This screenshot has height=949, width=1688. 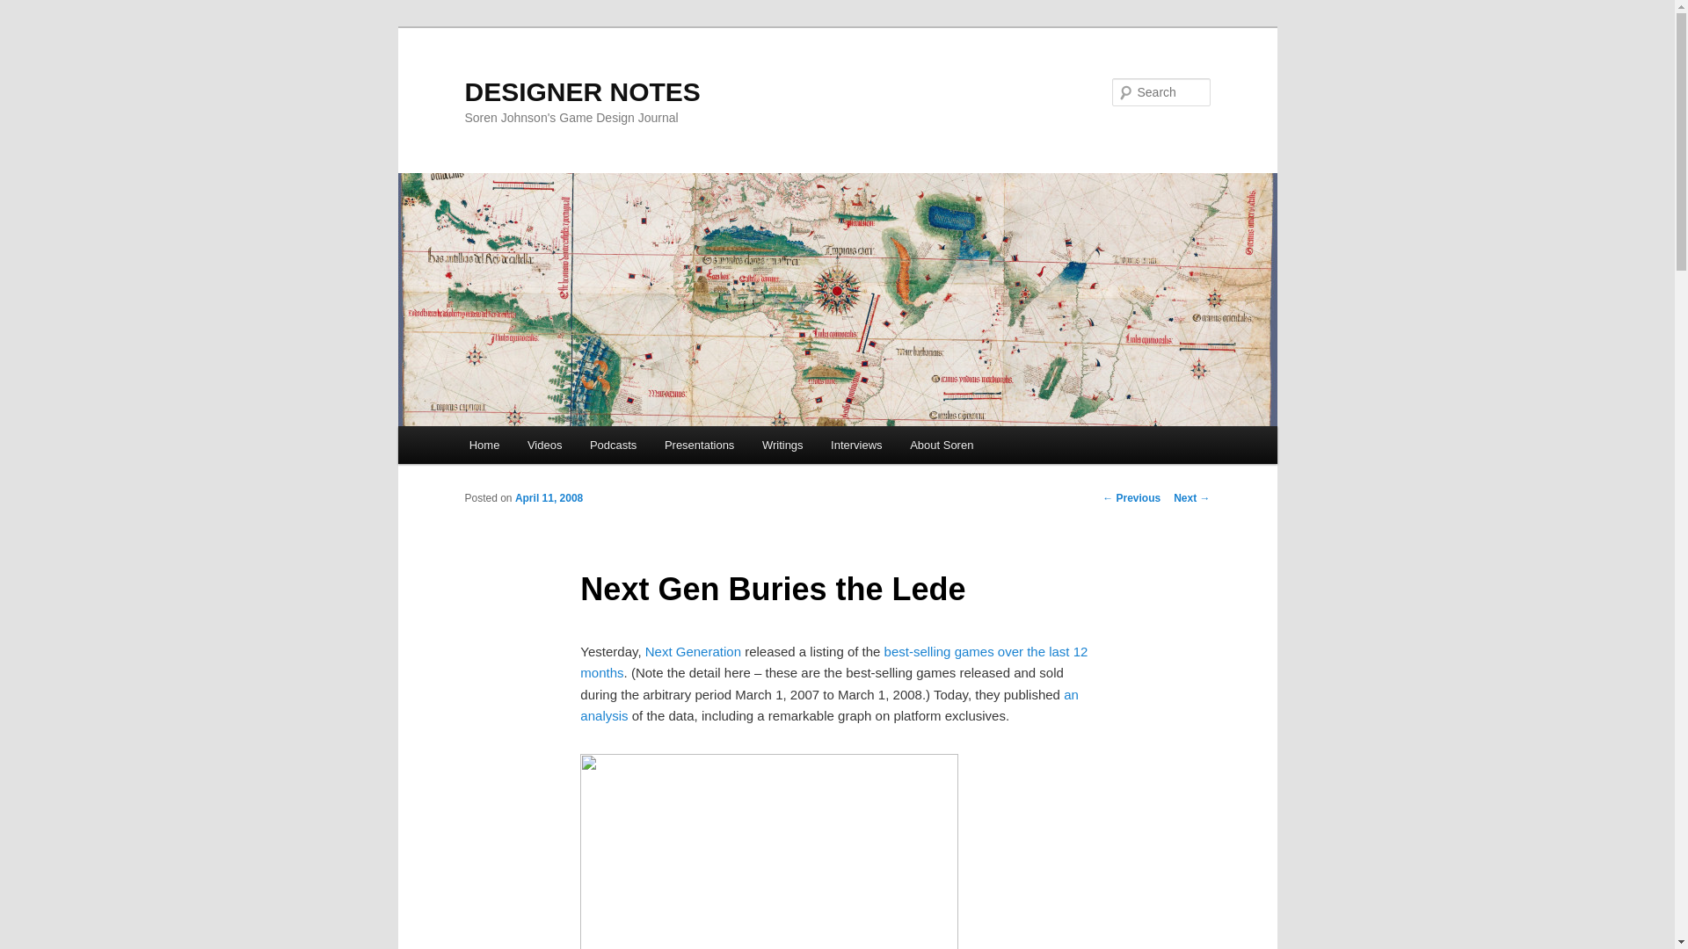 What do you see at coordinates (484, 445) in the screenshot?
I see `Home` at bounding box center [484, 445].